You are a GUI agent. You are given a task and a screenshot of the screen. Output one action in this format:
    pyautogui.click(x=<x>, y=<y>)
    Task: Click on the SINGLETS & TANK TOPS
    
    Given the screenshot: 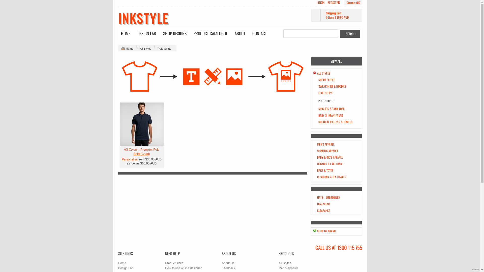 What is the action you would take?
    pyautogui.click(x=331, y=109)
    